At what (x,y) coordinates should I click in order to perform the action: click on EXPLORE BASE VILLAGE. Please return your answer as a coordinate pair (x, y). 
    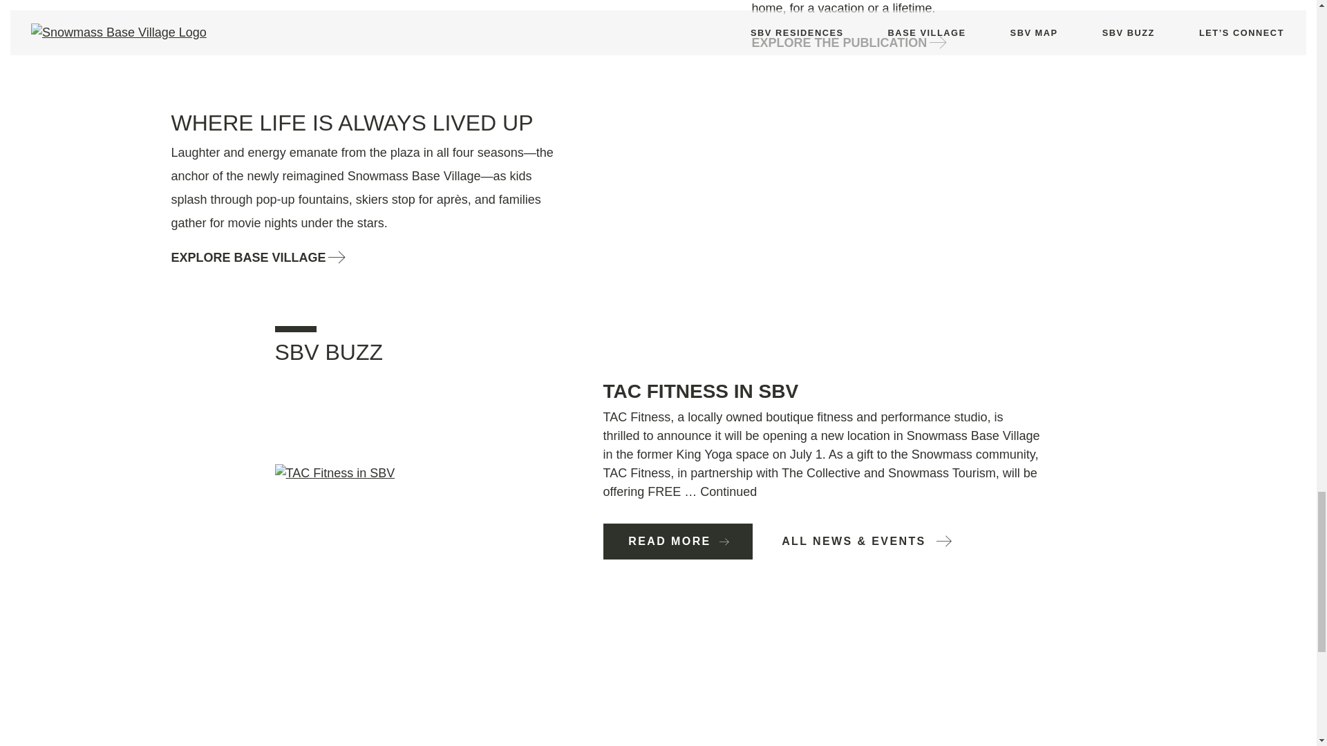
    Looking at the image, I should click on (257, 257).